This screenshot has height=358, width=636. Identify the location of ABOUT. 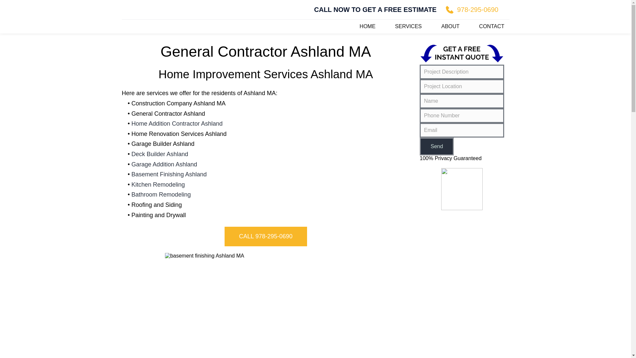
(450, 27).